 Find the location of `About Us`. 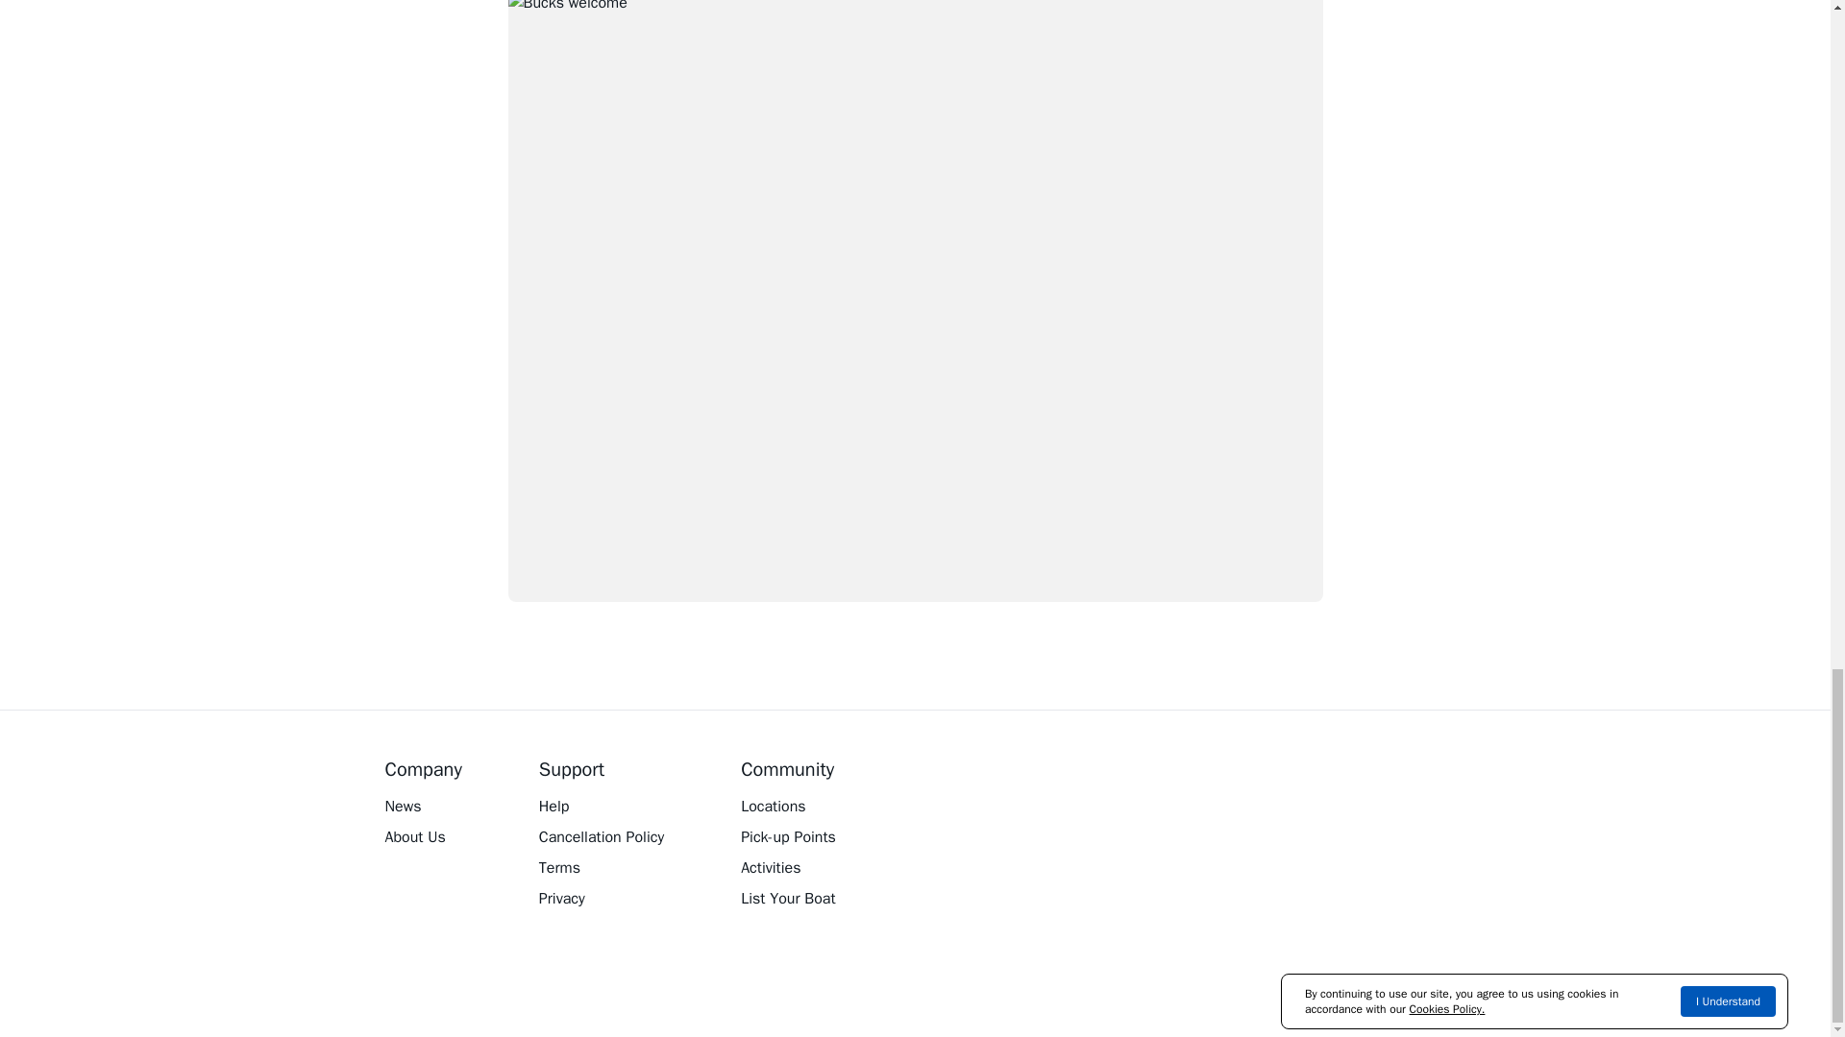

About Us is located at coordinates (423, 837).